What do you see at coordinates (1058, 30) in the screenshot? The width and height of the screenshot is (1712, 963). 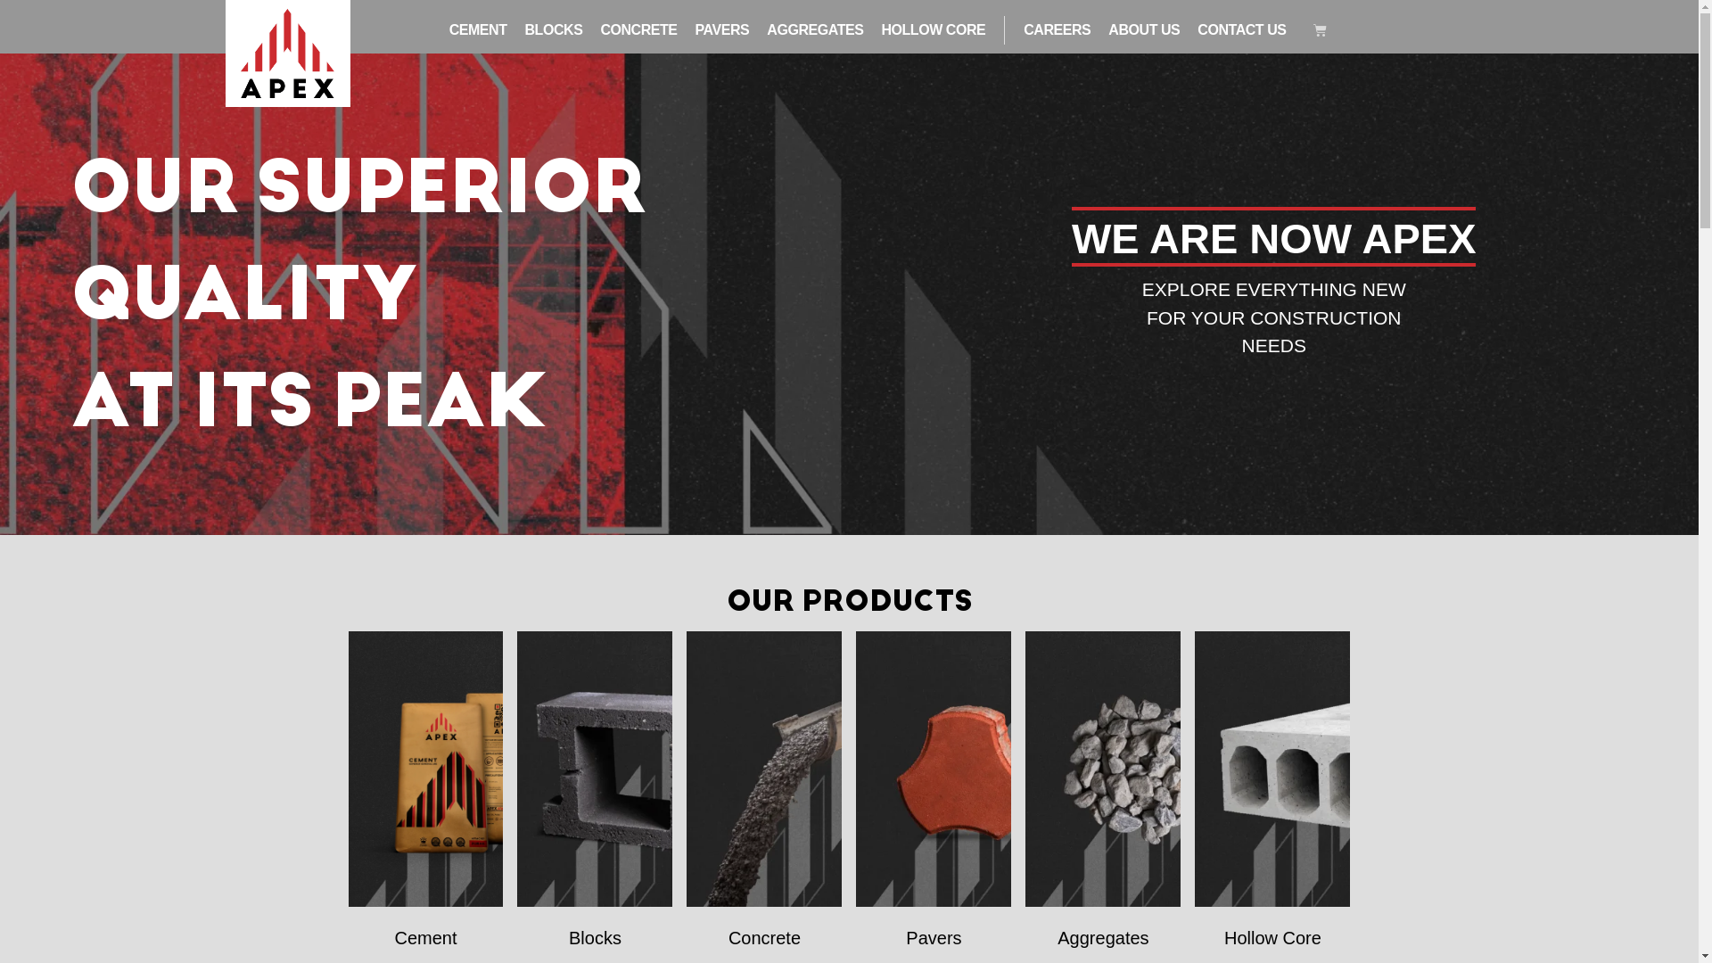 I see `CAREERS` at bounding box center [1058, 30].